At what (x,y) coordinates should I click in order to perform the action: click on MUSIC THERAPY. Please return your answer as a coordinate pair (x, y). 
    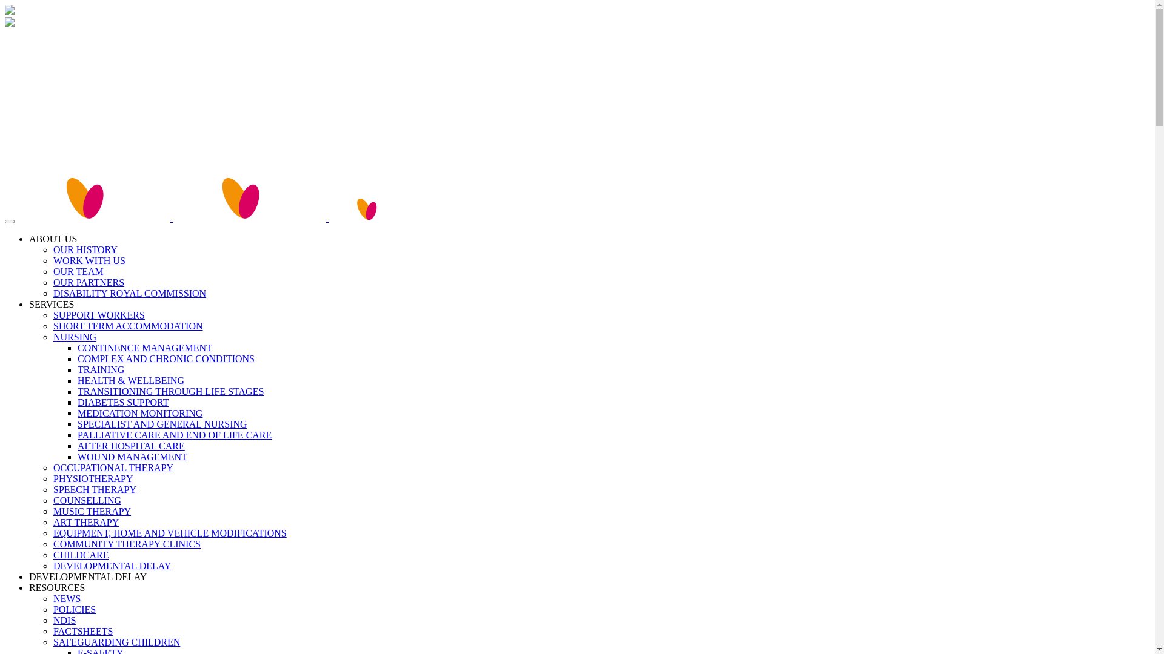
    Looking at the image, I should click on (92, 511).